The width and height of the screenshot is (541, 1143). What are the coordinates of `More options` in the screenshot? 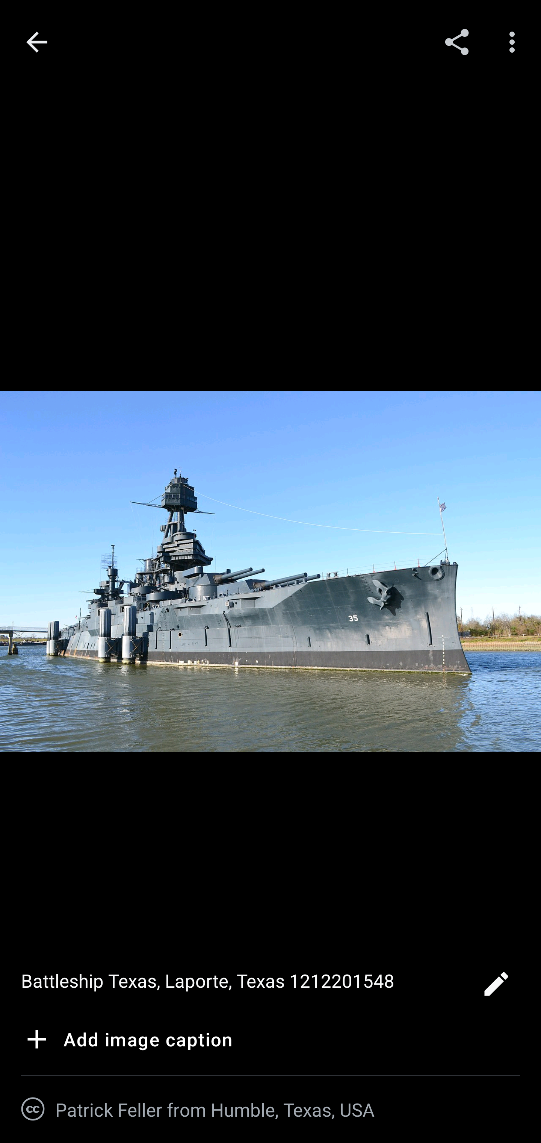 It's located at (515, 41).